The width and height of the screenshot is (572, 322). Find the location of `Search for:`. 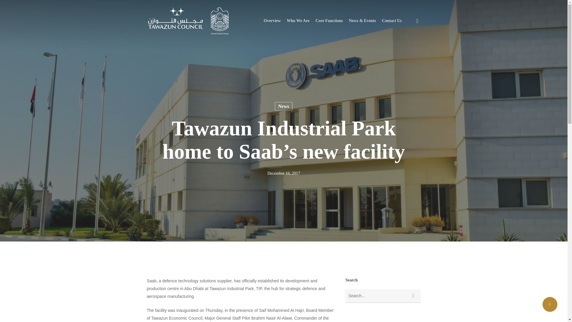

Search for: is located at coordinates (383, 296).